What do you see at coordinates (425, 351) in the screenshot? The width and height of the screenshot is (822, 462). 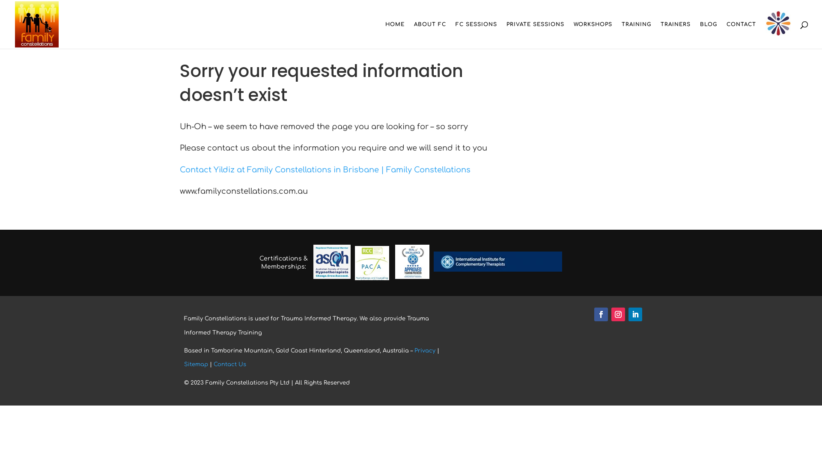 I see `Privacy` at bounding box center [425, 351].